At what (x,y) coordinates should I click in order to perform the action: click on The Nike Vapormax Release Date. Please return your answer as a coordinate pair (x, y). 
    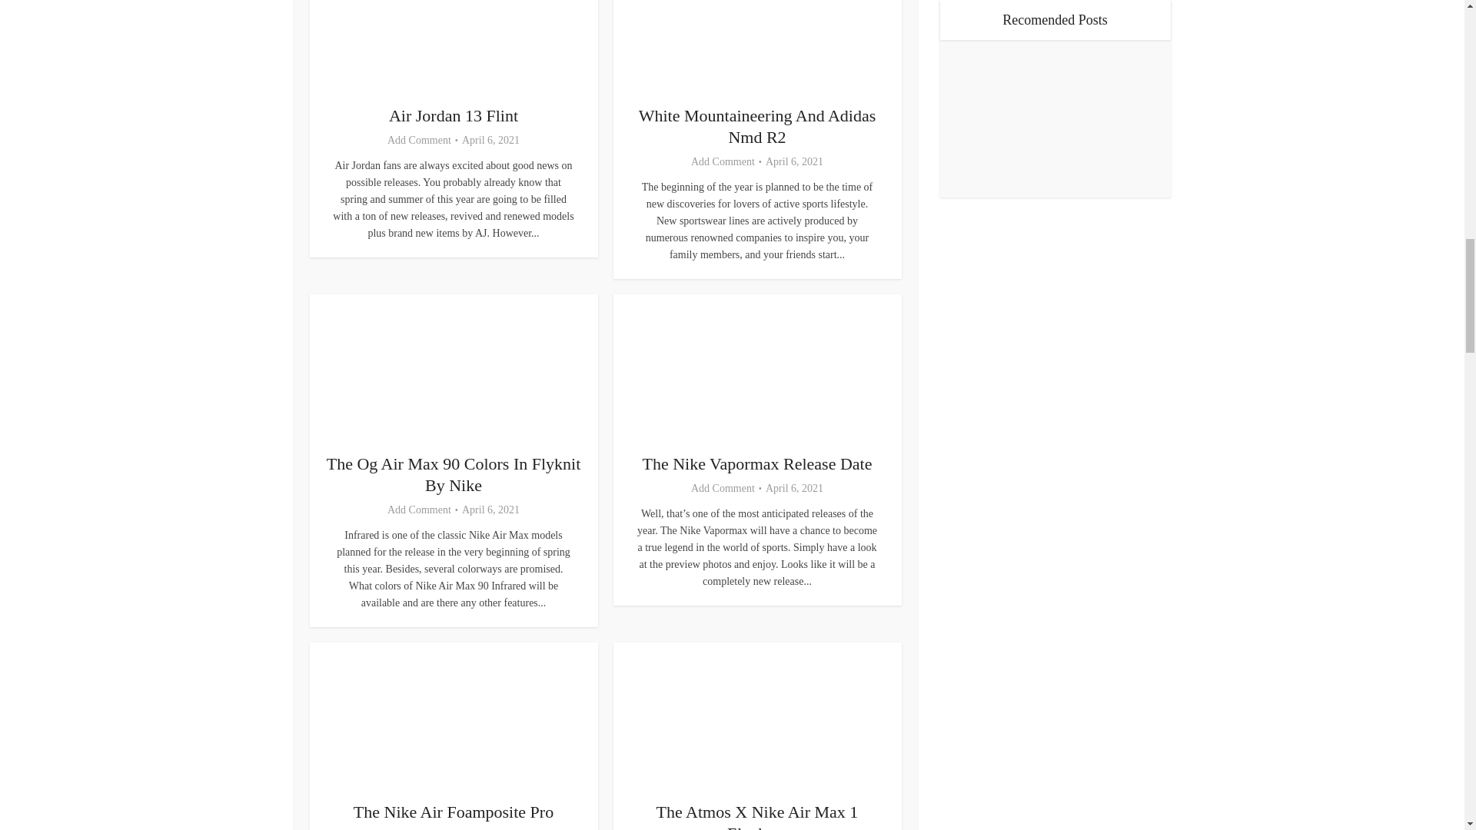
    Looking at the image, I should click on (756, 463).